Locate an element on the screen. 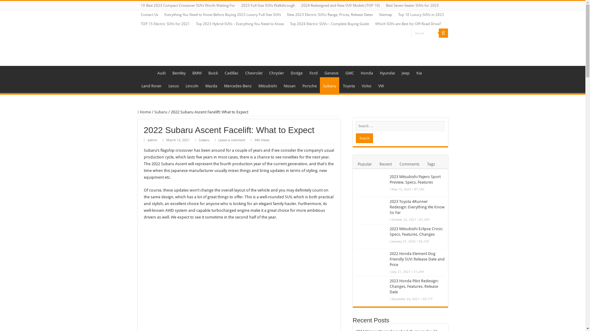 This screenshot has height=331, width=590. Subaru is located at coordinates (161, 112).